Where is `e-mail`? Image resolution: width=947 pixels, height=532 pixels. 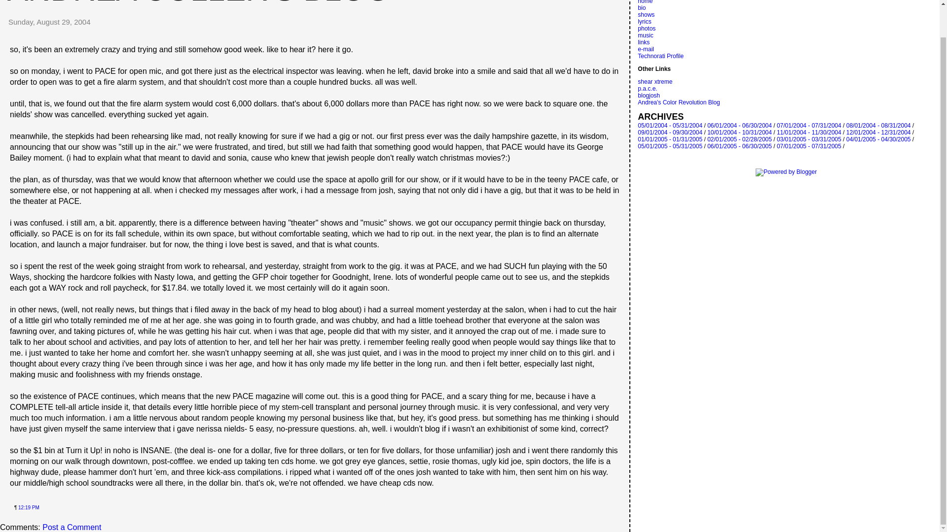
e-mail is located at coordinates (646, 49).